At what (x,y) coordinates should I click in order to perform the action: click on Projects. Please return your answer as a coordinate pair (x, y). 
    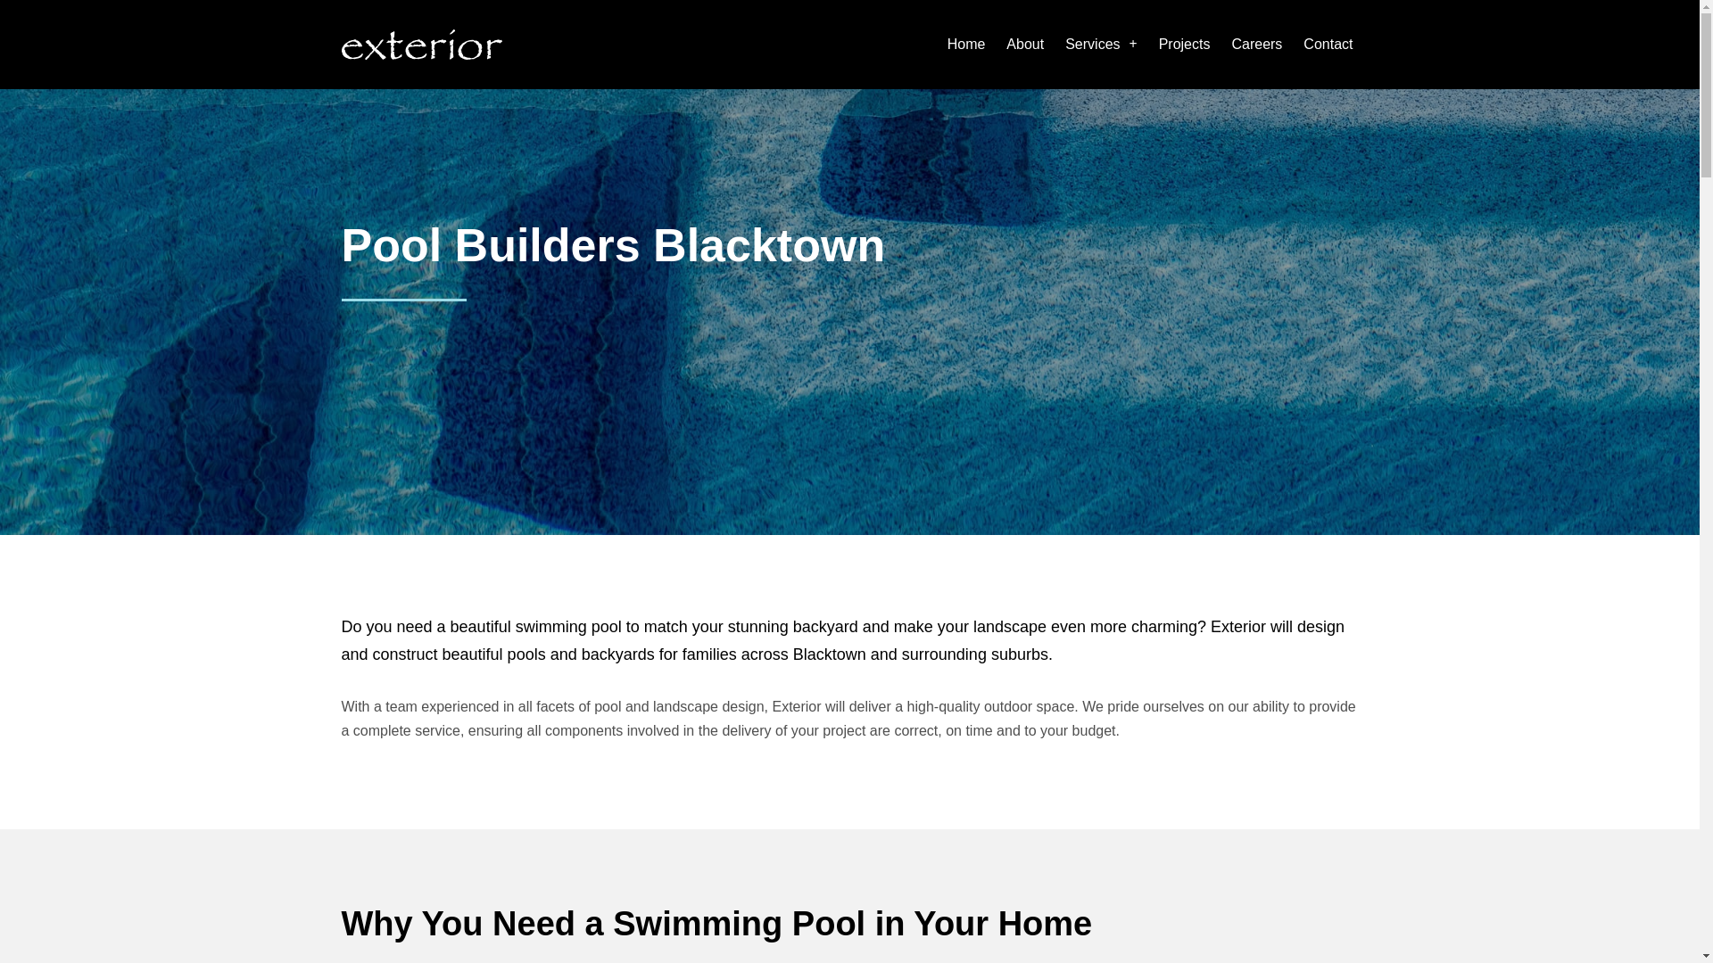
    Looking at the image, I should click on (1185, 6).